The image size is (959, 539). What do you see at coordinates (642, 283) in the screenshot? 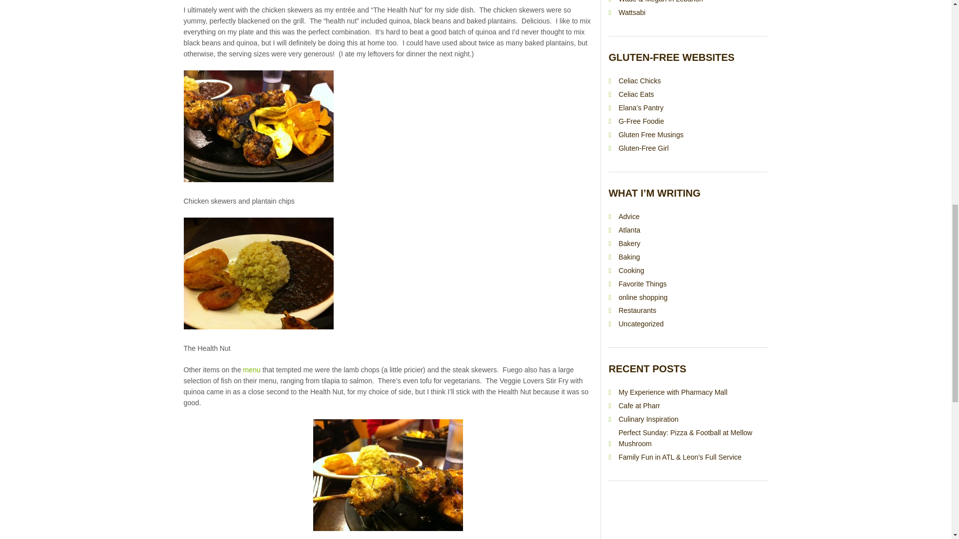
I see `Favorite Things` at bounding box center [642, 283].